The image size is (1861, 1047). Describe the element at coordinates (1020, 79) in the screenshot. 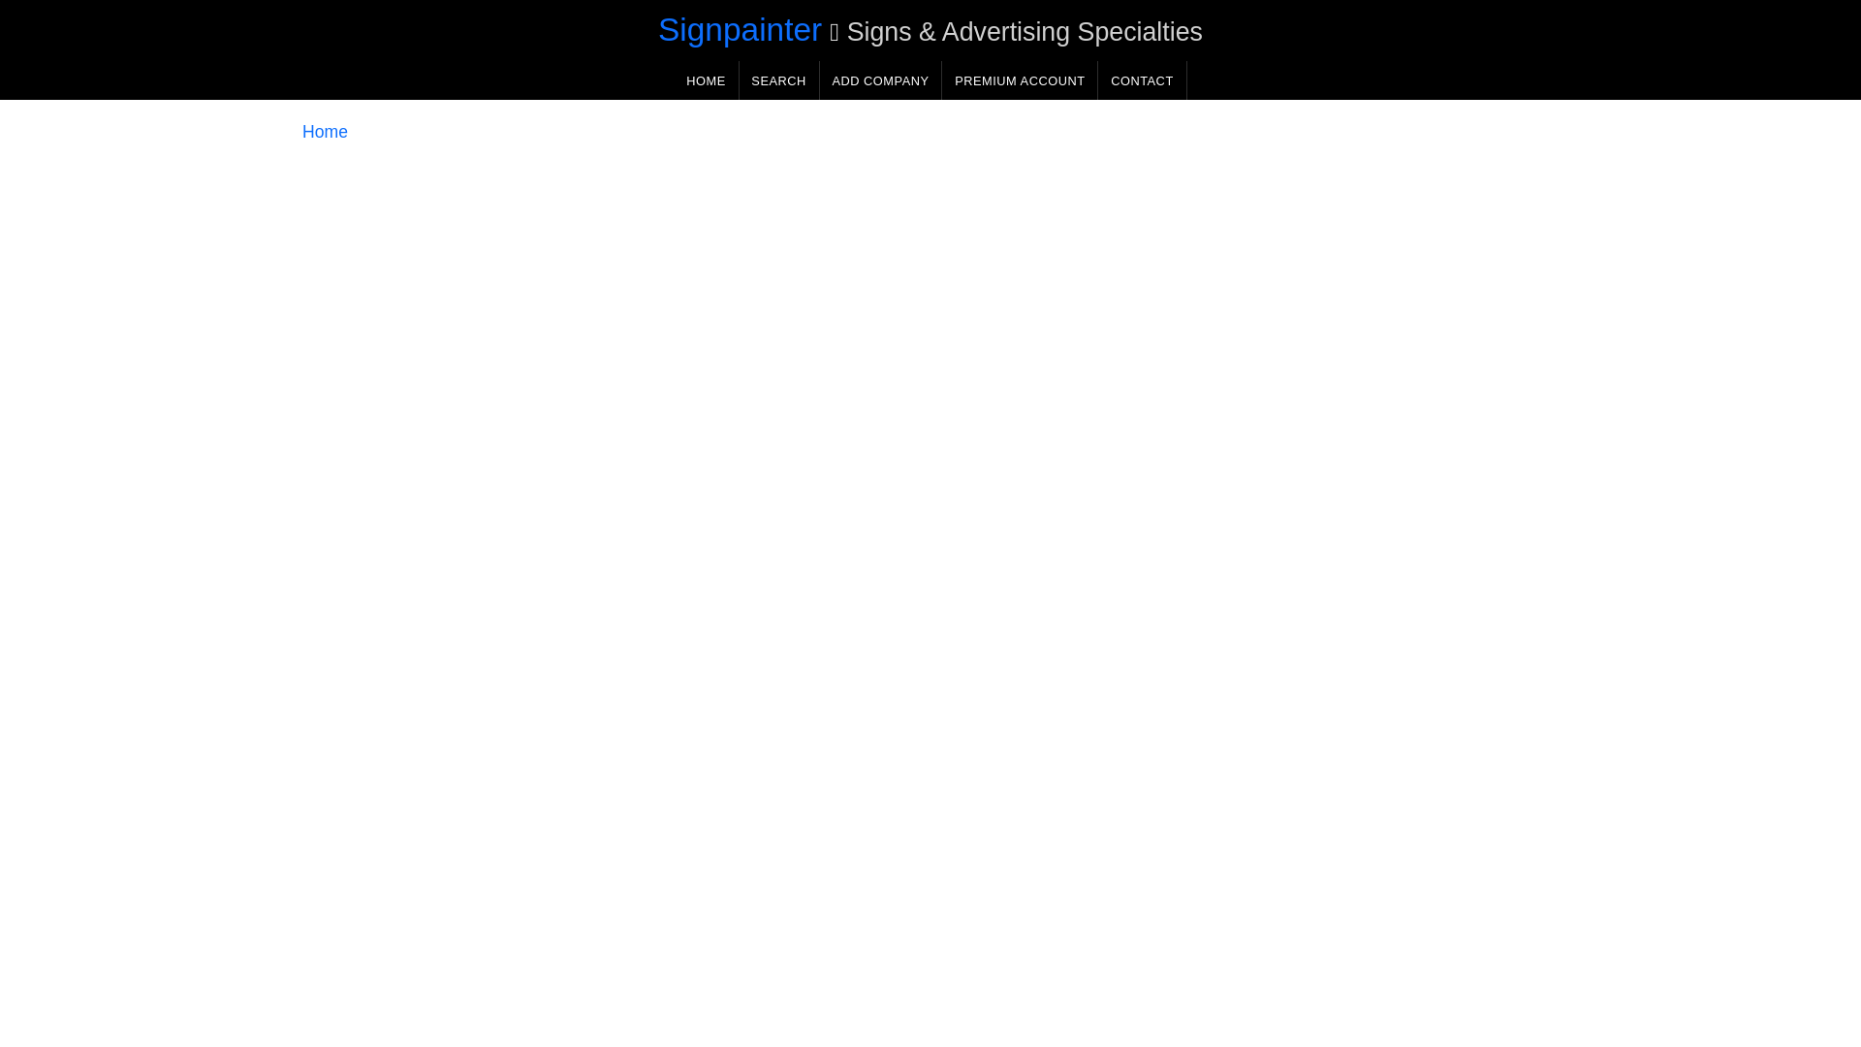

I see `PREMIUM ACCOUNT` at that location.